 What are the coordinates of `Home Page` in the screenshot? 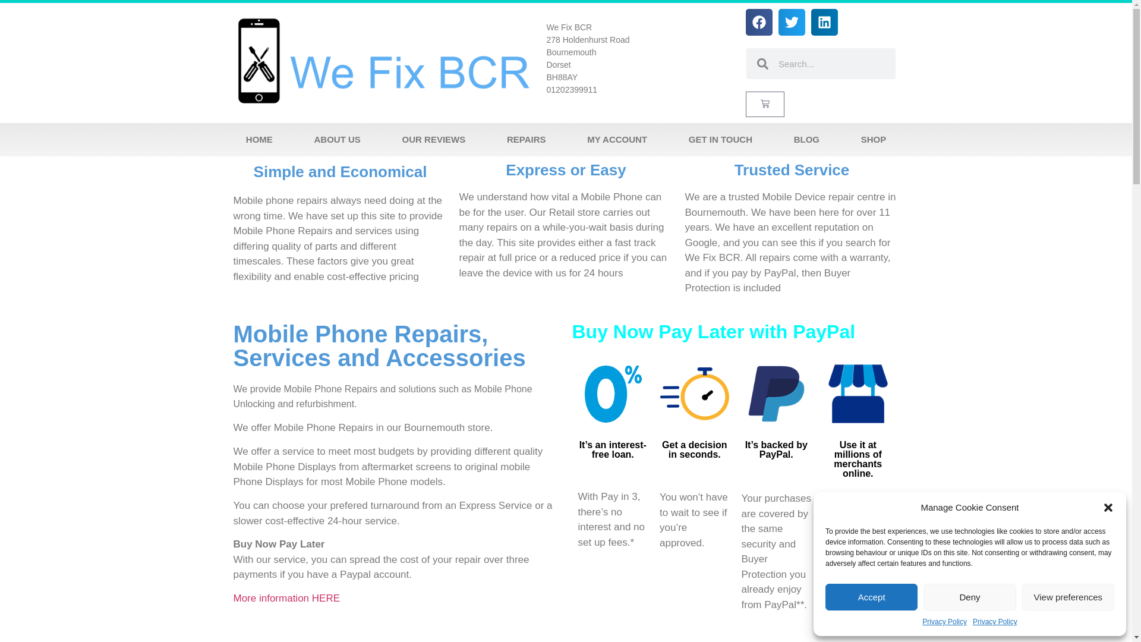 It's located at (259, 140).